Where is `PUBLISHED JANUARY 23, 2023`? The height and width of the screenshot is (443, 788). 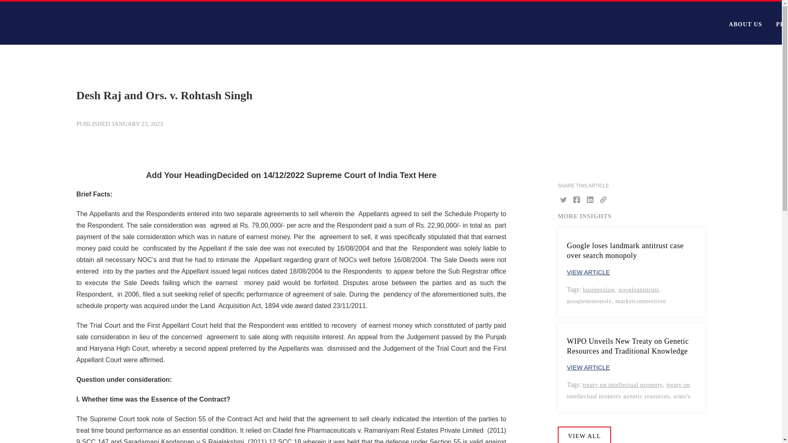
PUBLISHED JANUARY 23, 2023 is located at coordinates (120, 124).